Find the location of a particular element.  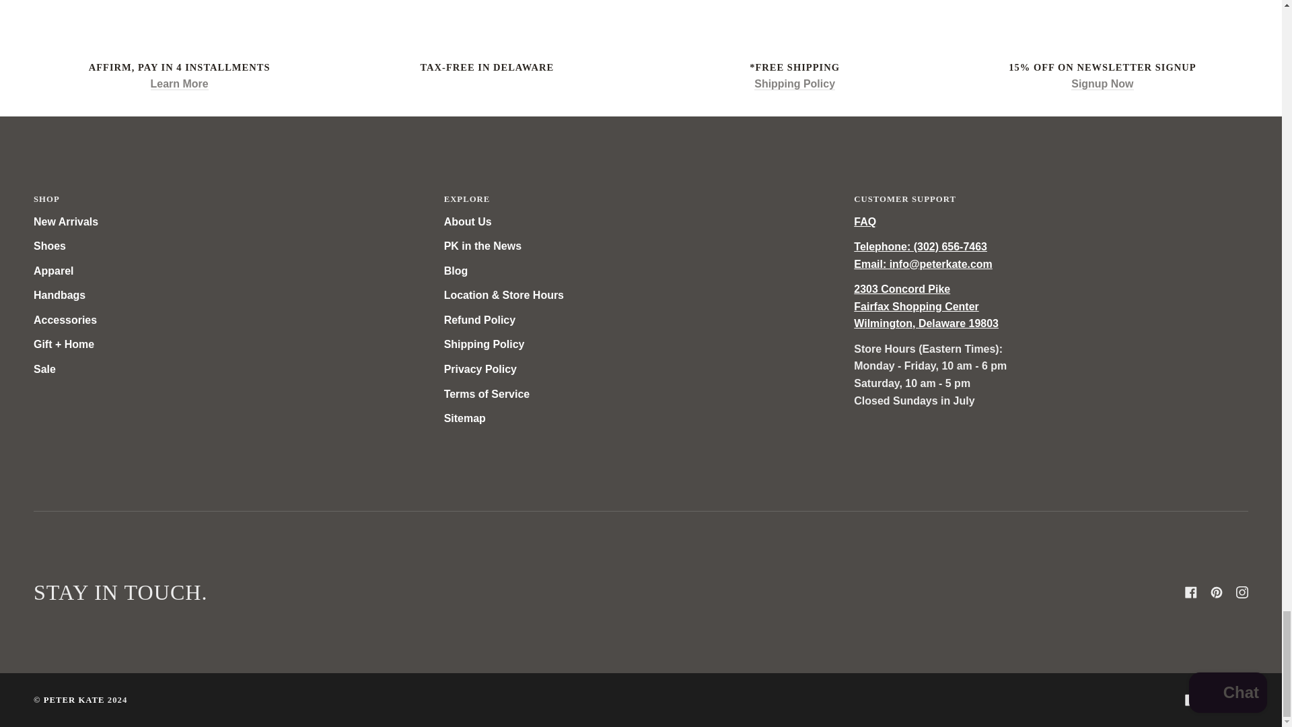

Pinterest is located at coordinates (1217, 700).